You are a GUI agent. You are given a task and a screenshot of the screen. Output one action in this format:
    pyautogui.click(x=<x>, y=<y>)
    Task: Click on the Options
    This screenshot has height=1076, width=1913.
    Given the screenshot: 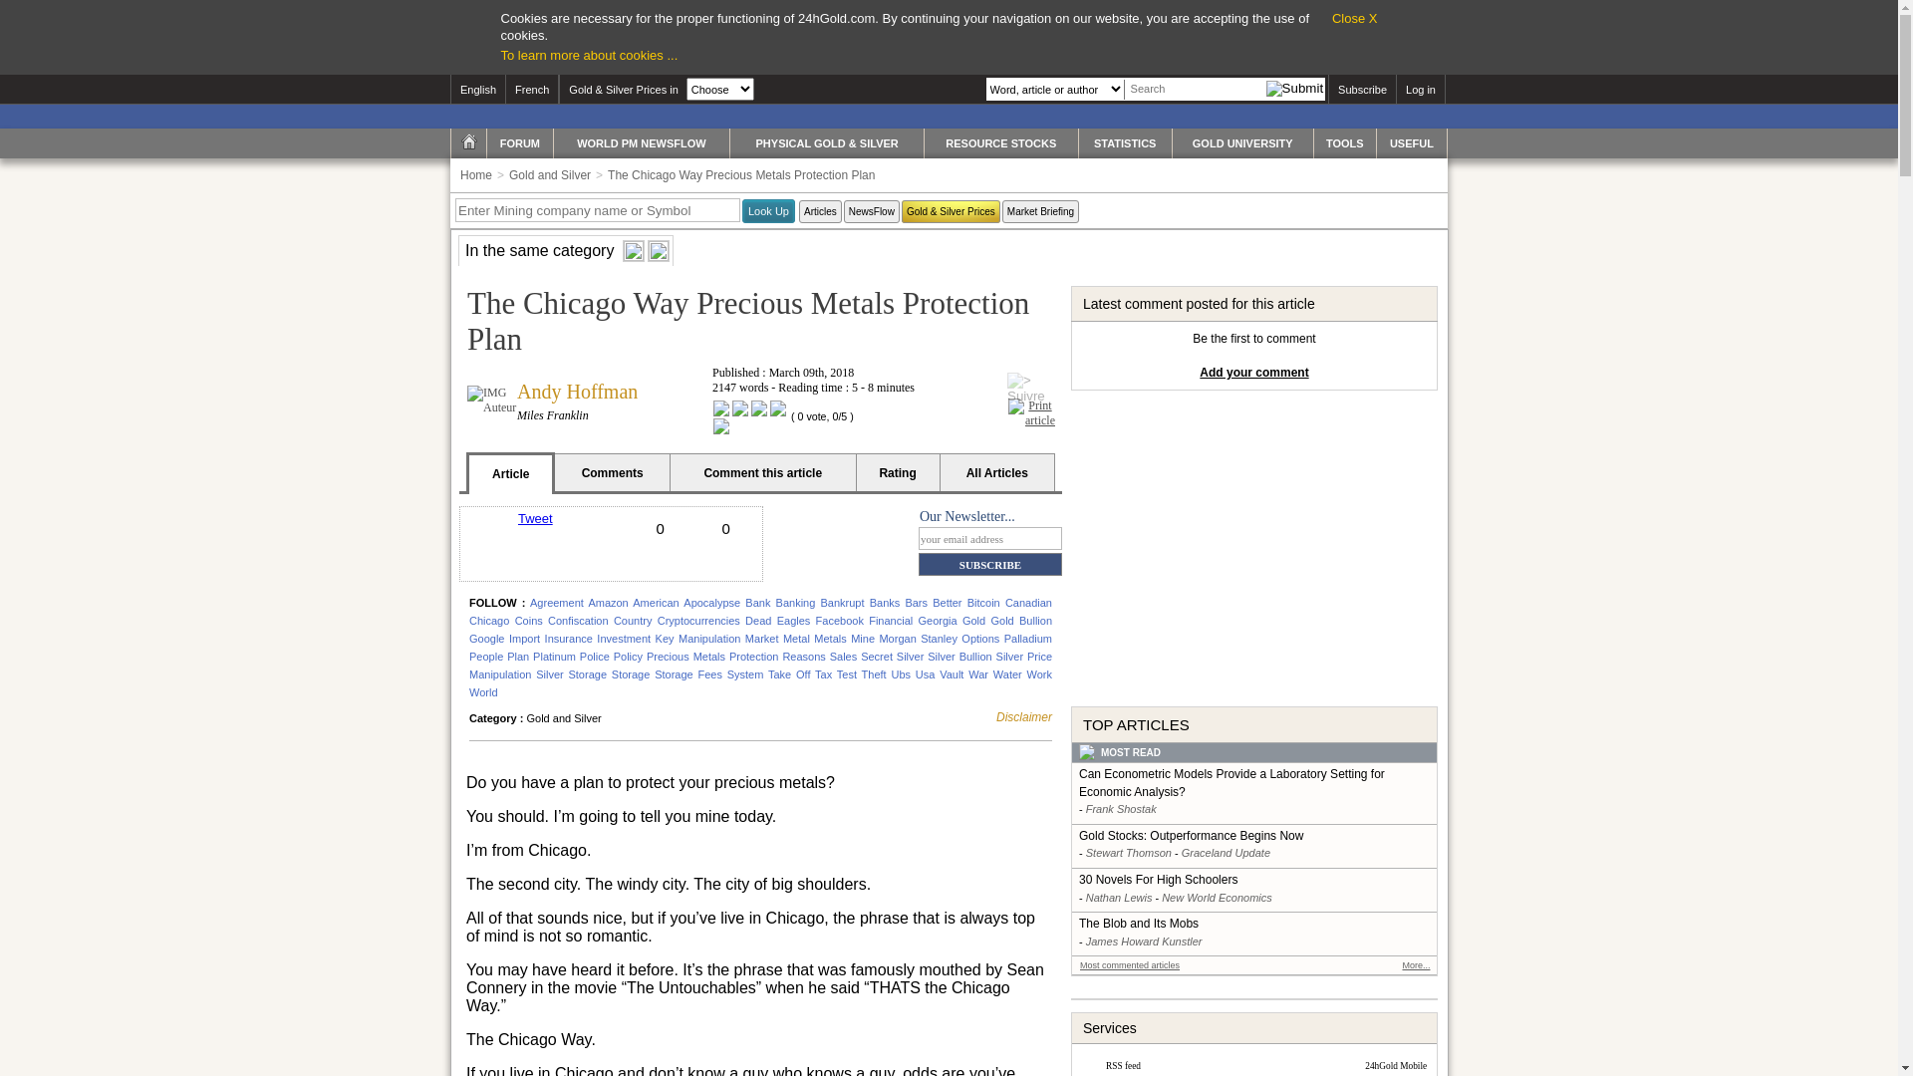 What is the action you would take?
    pyautogui.click(x=979, y=638)
    